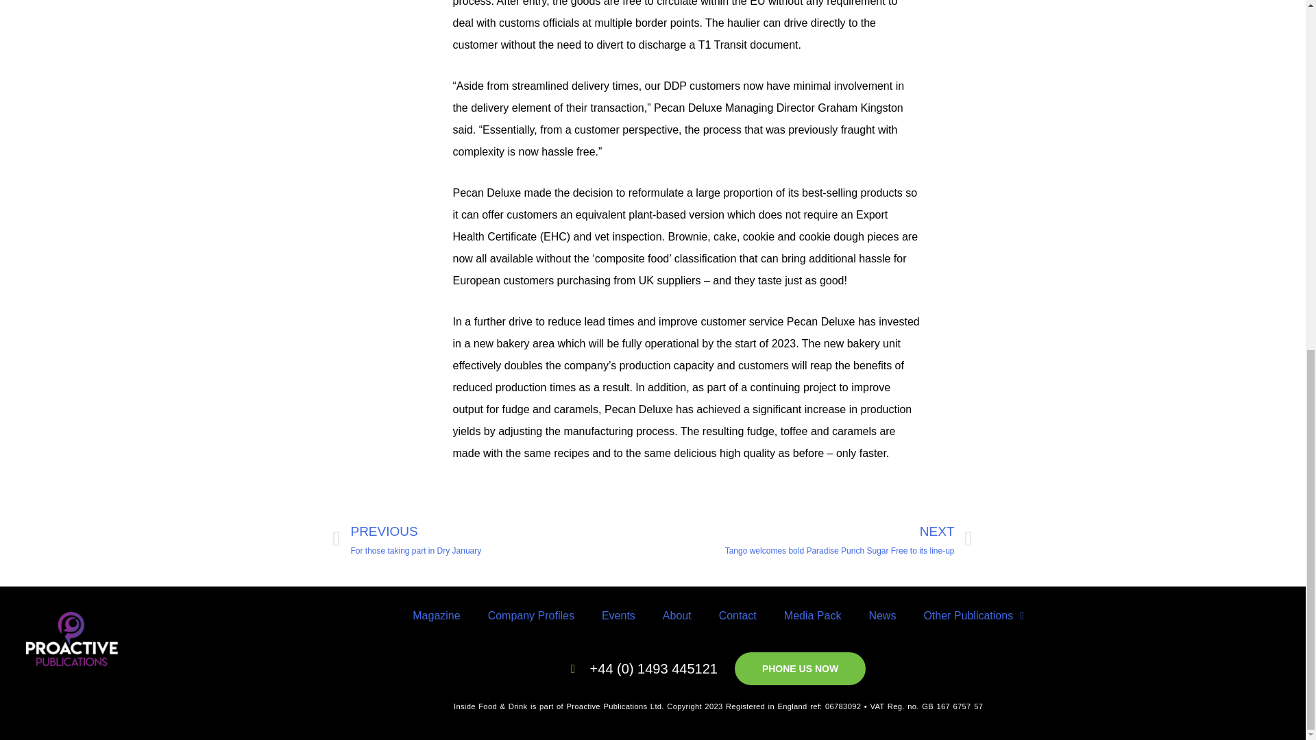 This screenshot has height=740, width=1316. Describe the element at coordinates (813, 615) in the screenshot. I see `Media Pack` at that location.